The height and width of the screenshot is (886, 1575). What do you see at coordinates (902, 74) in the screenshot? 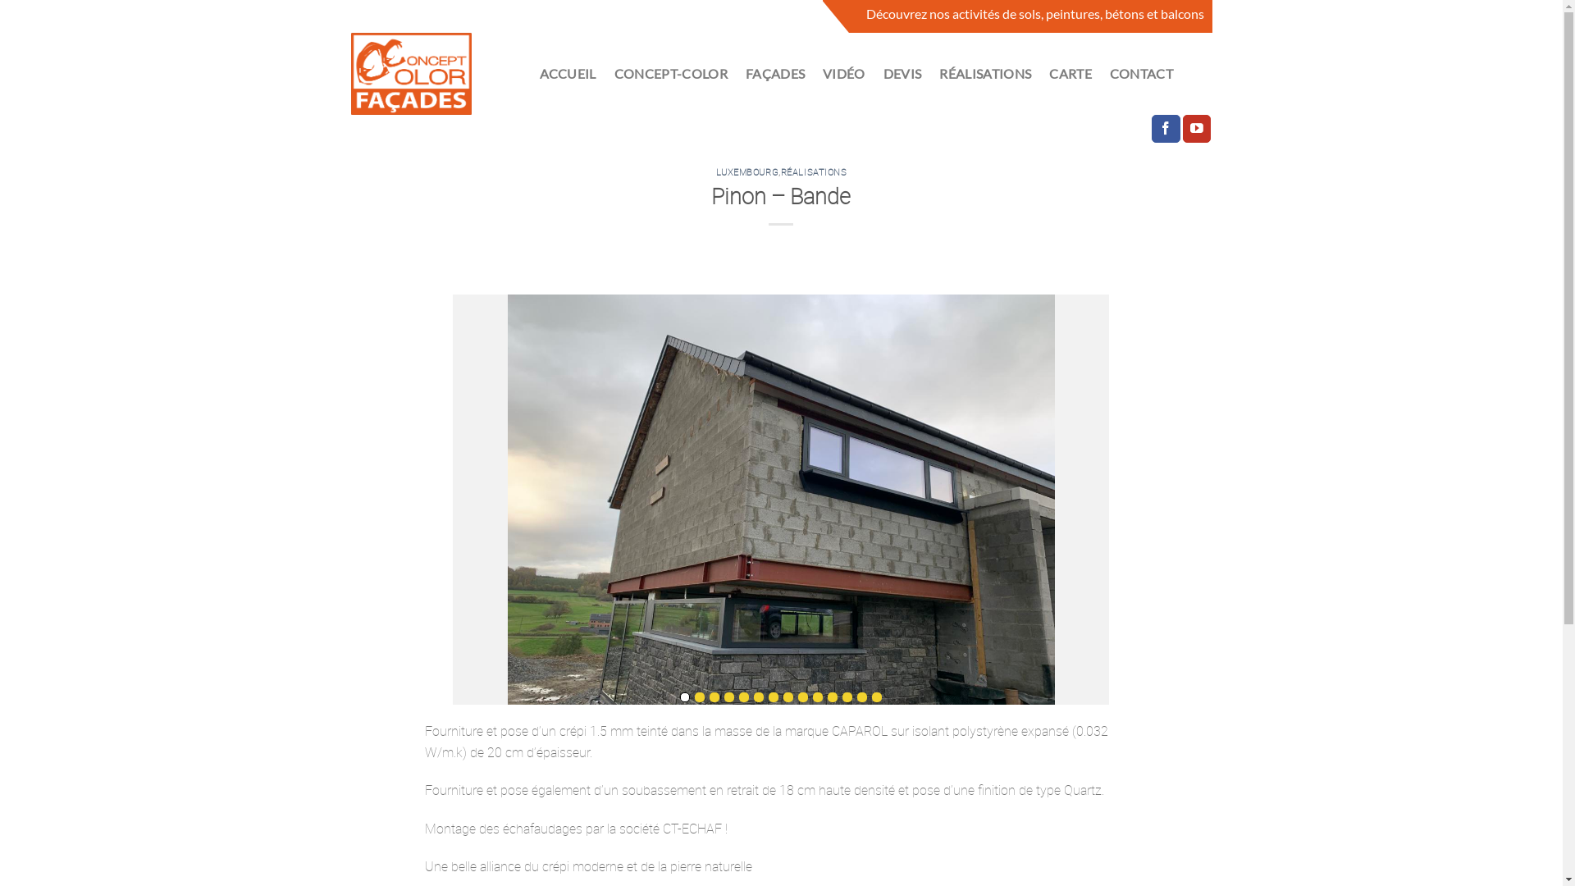
I see `DEVIS` at bounding box center [902, 74].